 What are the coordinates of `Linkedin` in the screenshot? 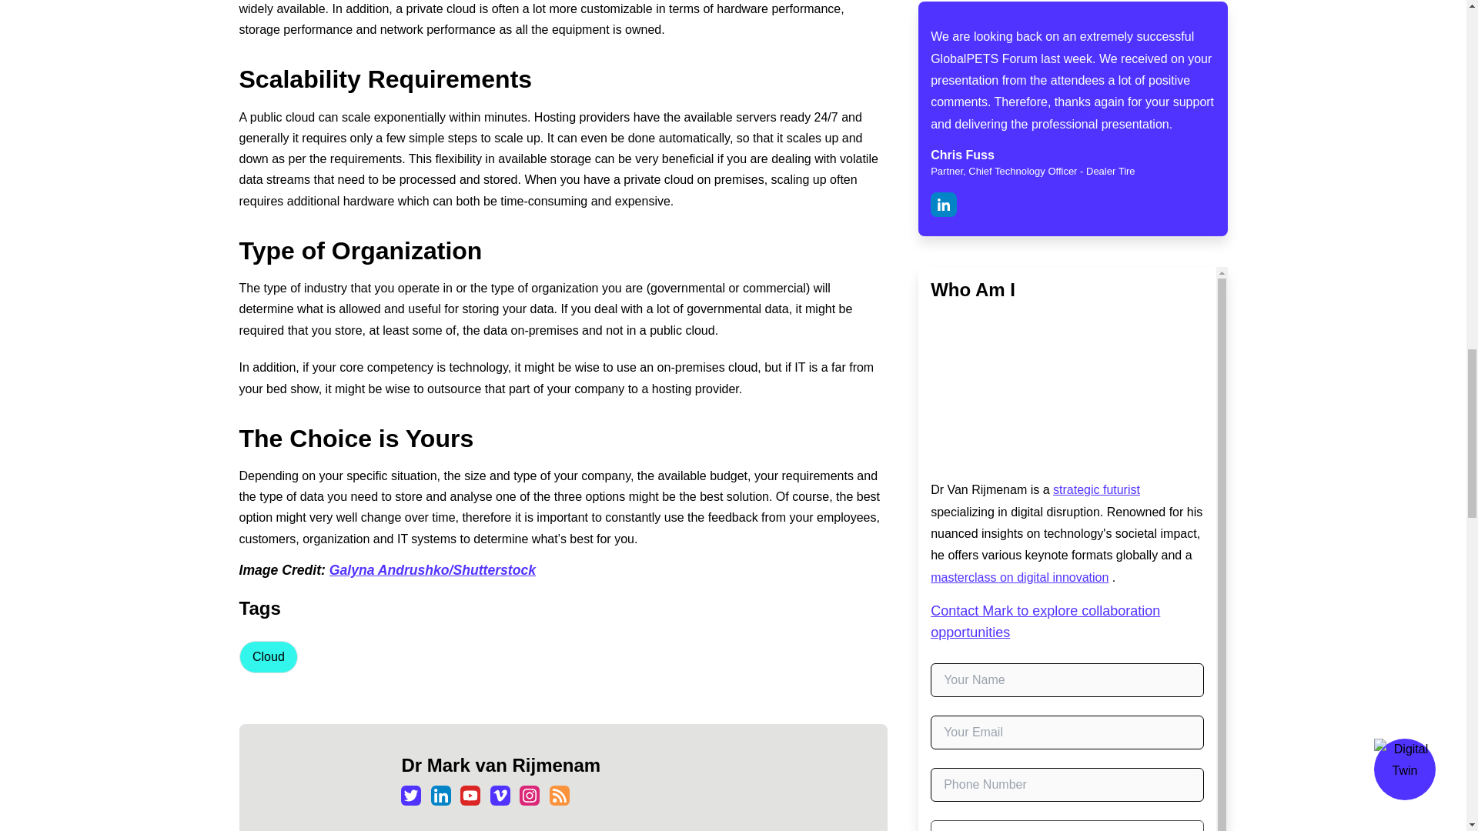 It's located at (440, 795).